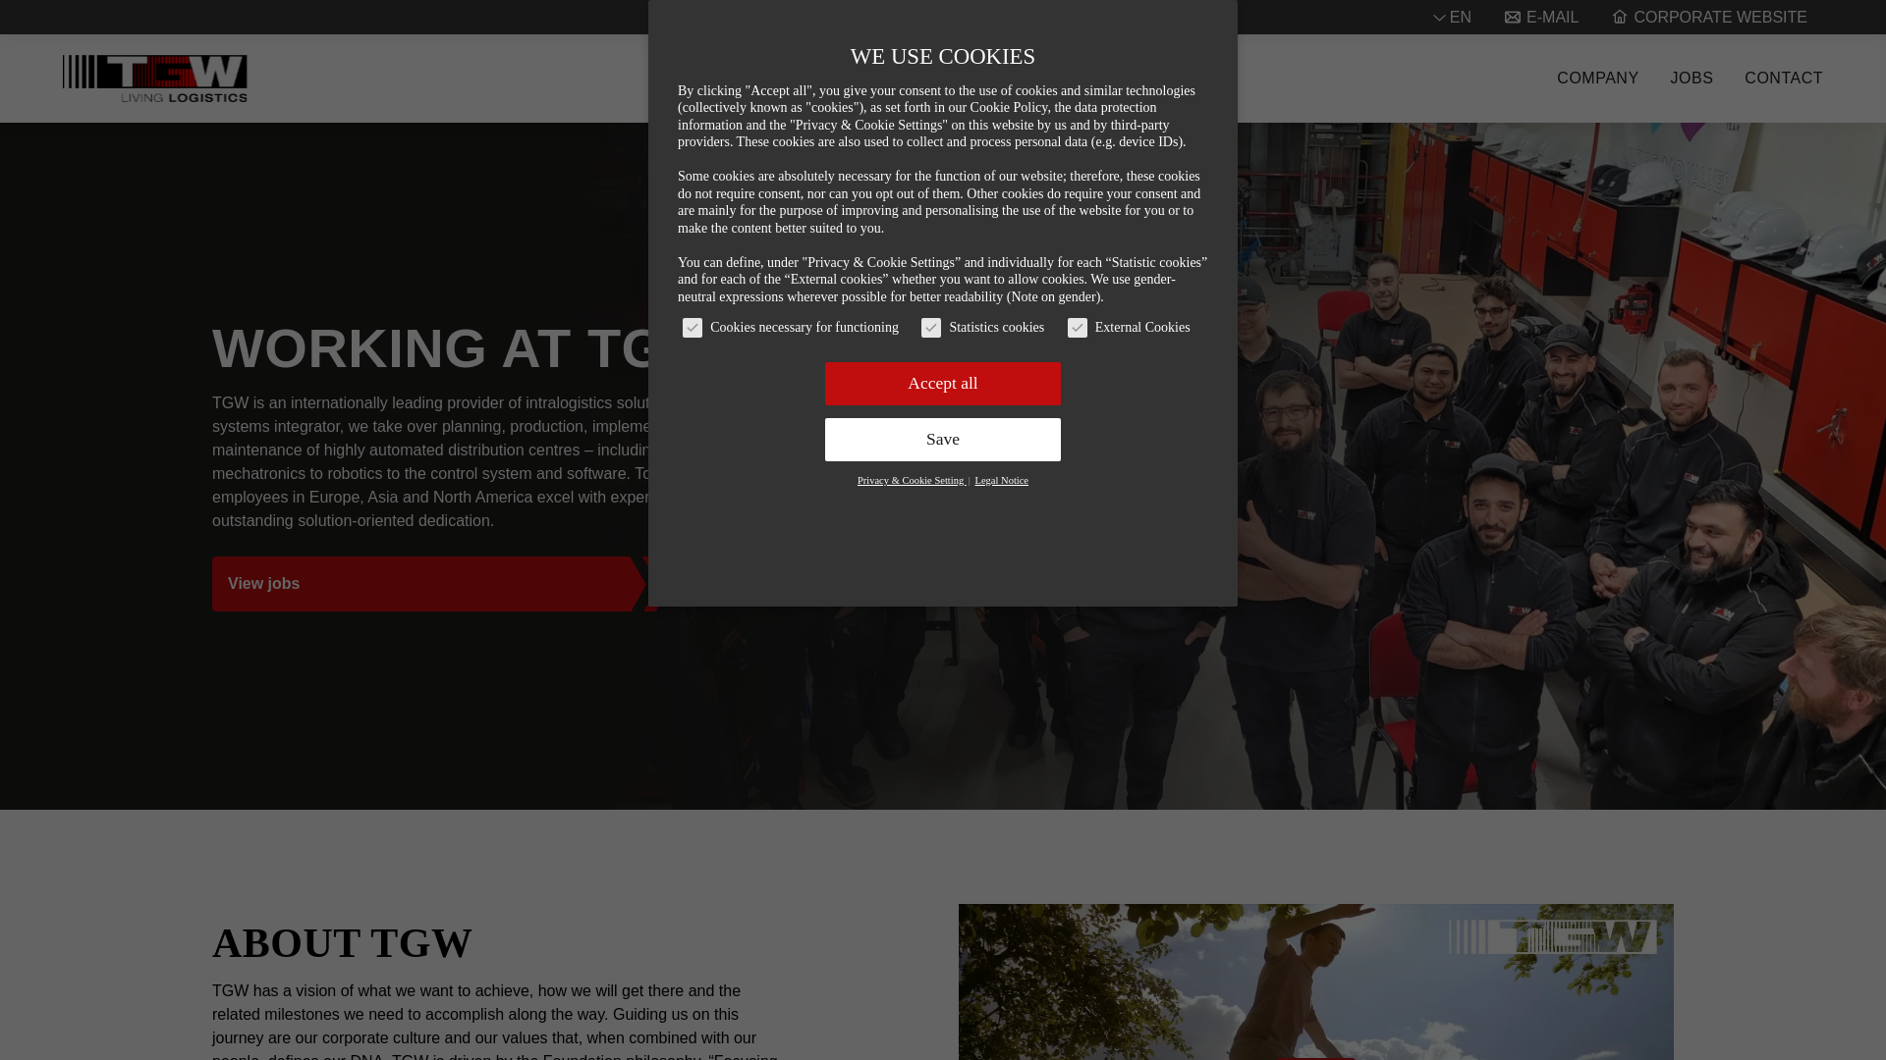 Image resolution: width=1886 pixels, height=1060 pixels. I want to click on COMPANY, so click(1597, 79).